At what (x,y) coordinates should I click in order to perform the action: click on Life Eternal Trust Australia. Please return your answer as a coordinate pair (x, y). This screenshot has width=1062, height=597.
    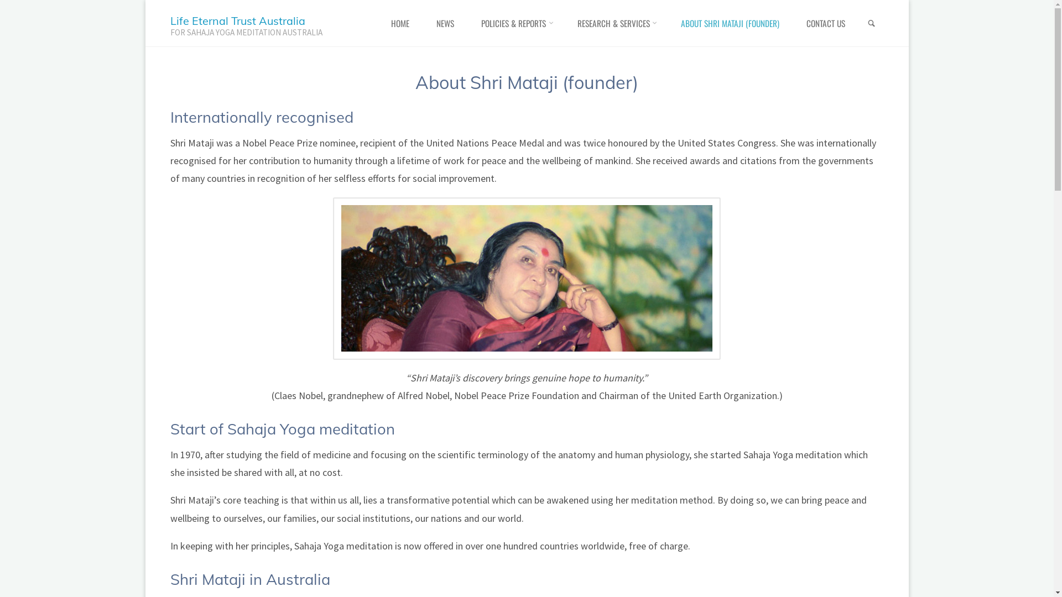
    Looking at the image, I should click on (238, 21).